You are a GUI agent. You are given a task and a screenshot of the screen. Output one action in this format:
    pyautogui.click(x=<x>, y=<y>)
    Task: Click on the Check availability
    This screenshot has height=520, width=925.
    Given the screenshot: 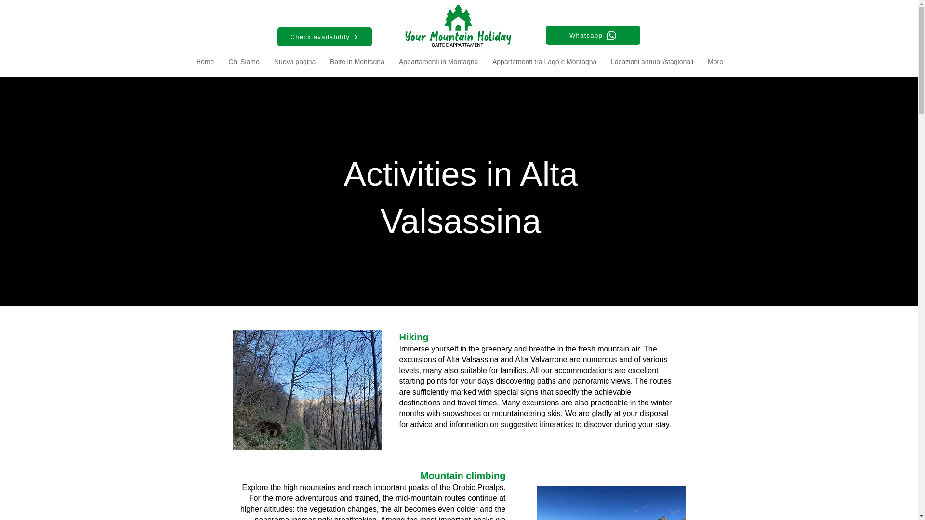 What is the action you would take?
    pyautogui.click(x=325, y=37)
    